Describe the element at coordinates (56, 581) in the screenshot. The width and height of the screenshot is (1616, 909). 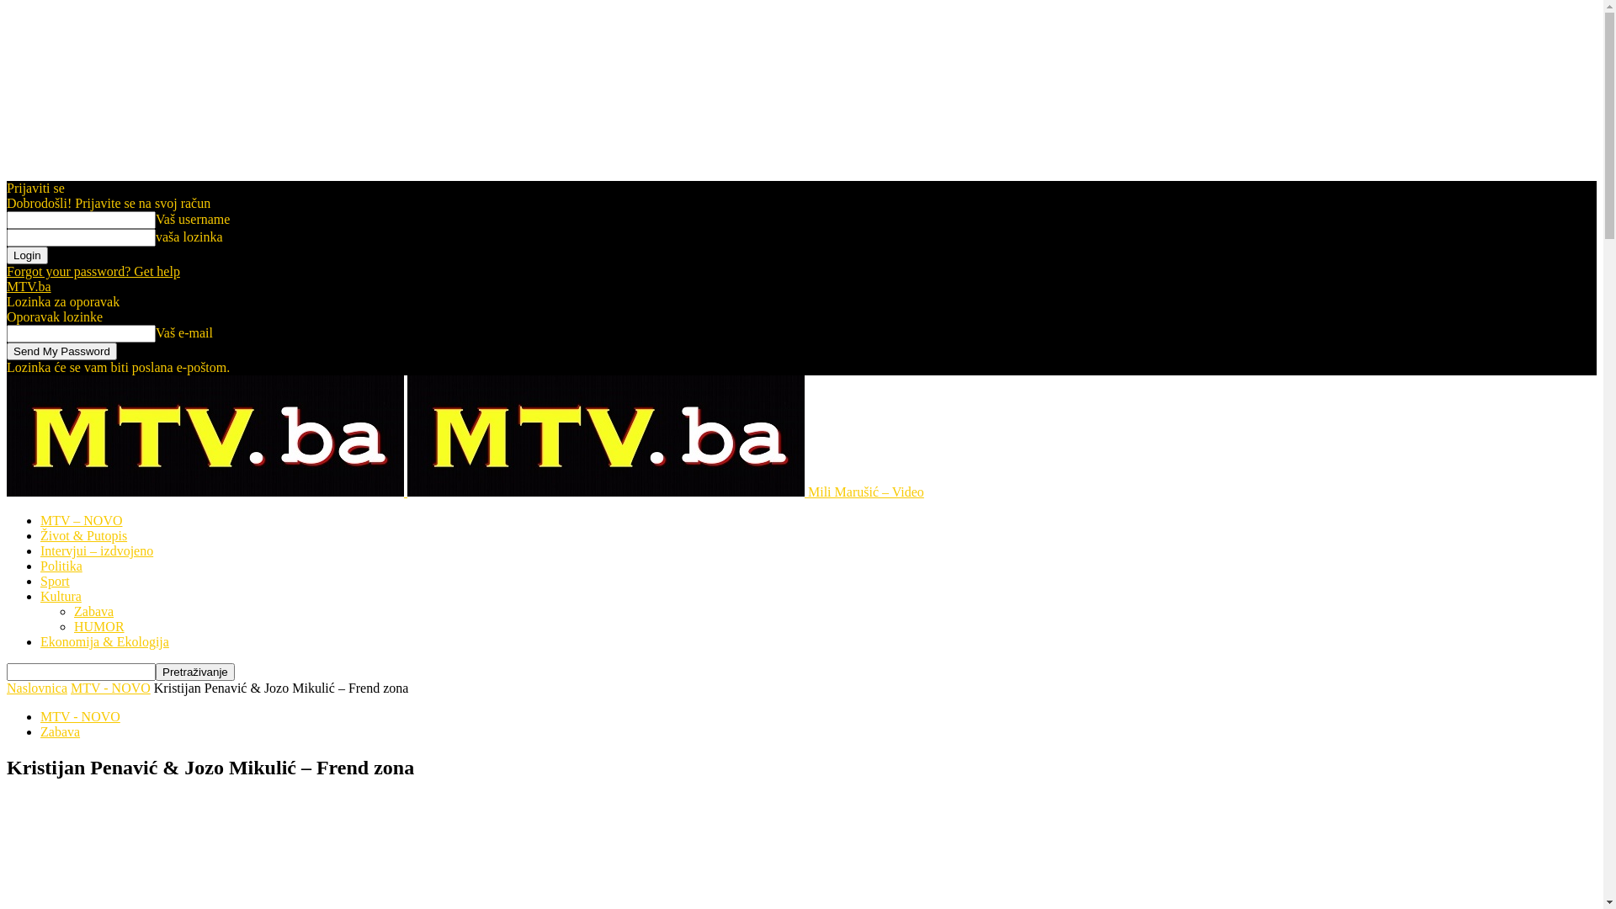
I see `Sport` at that location.